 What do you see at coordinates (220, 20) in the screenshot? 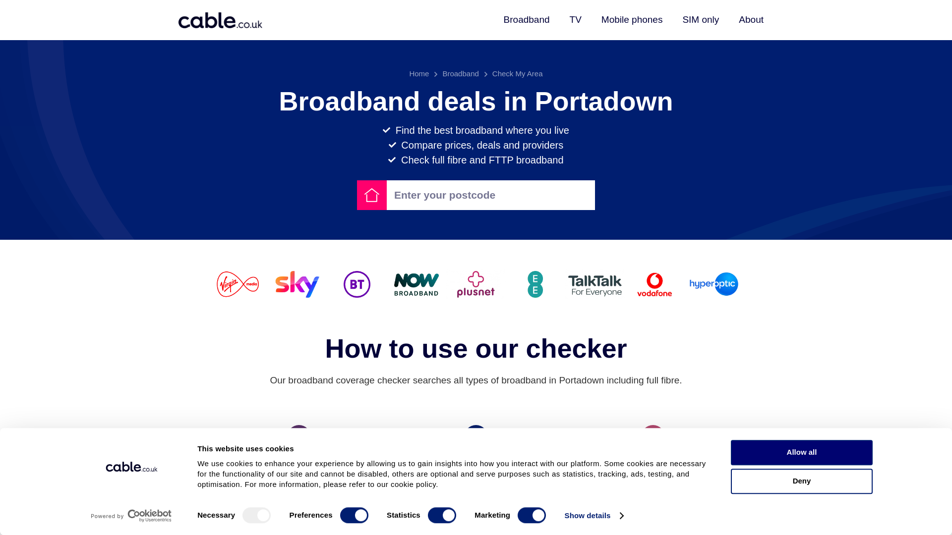
I see `Cable.co.uk Home` at bounding box center [220, 20].